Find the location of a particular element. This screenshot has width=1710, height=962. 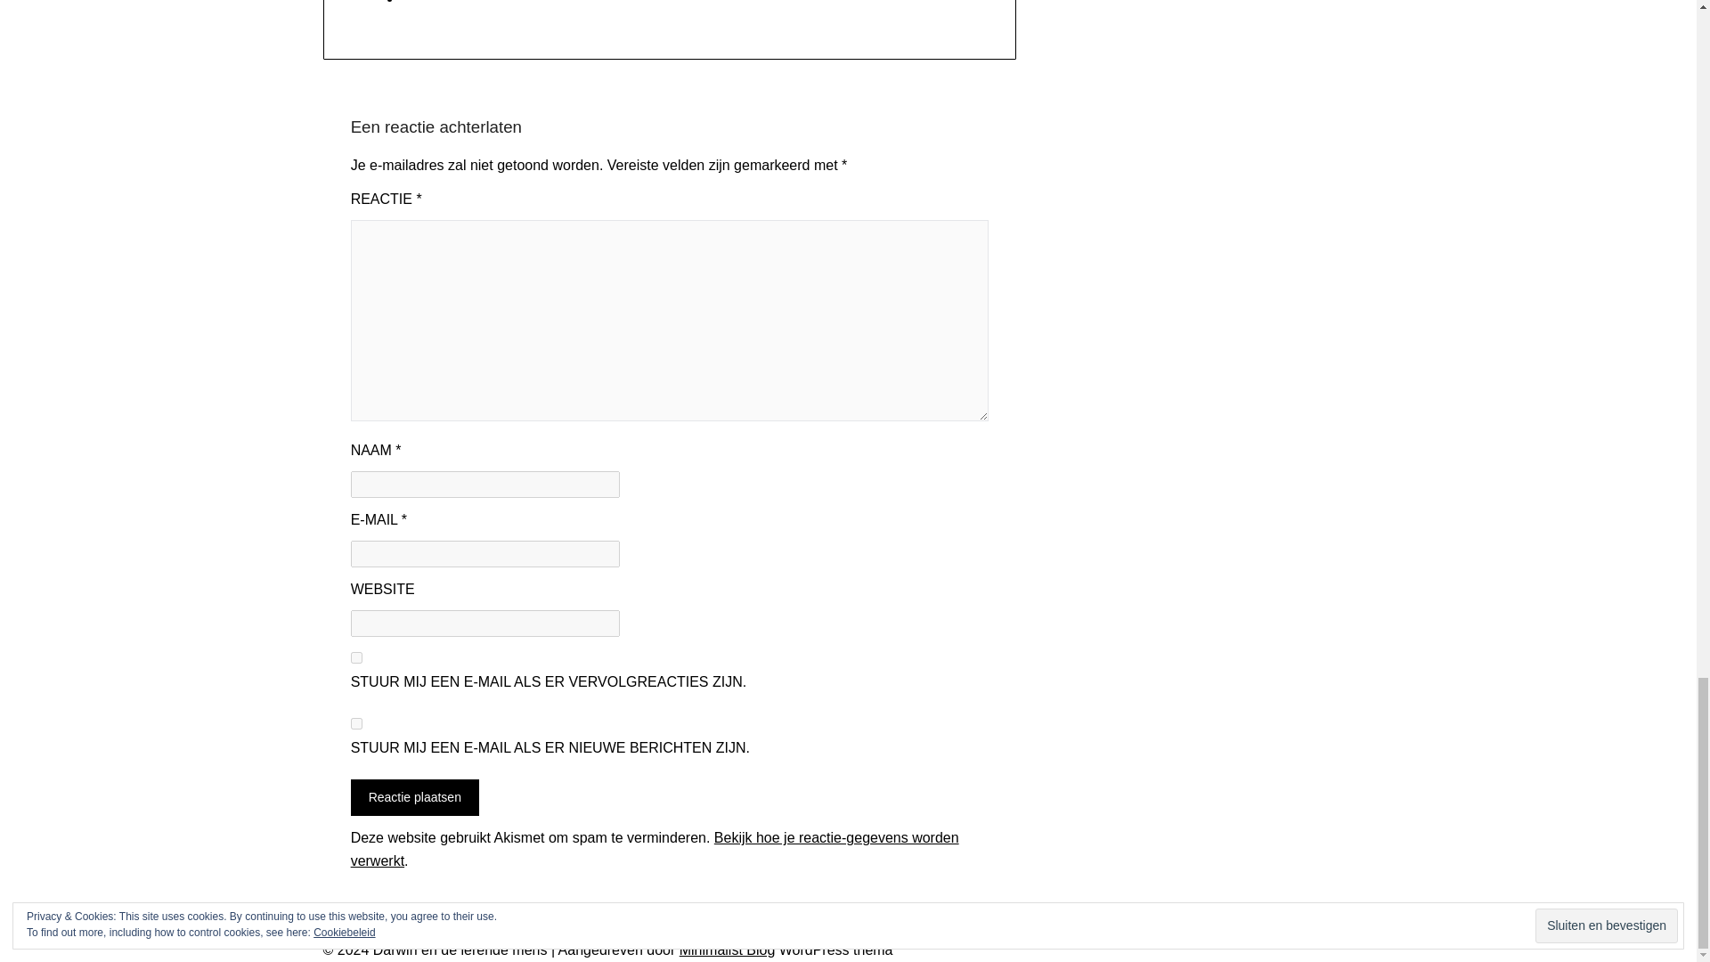

subscribe is located at coordinates (356, 657).